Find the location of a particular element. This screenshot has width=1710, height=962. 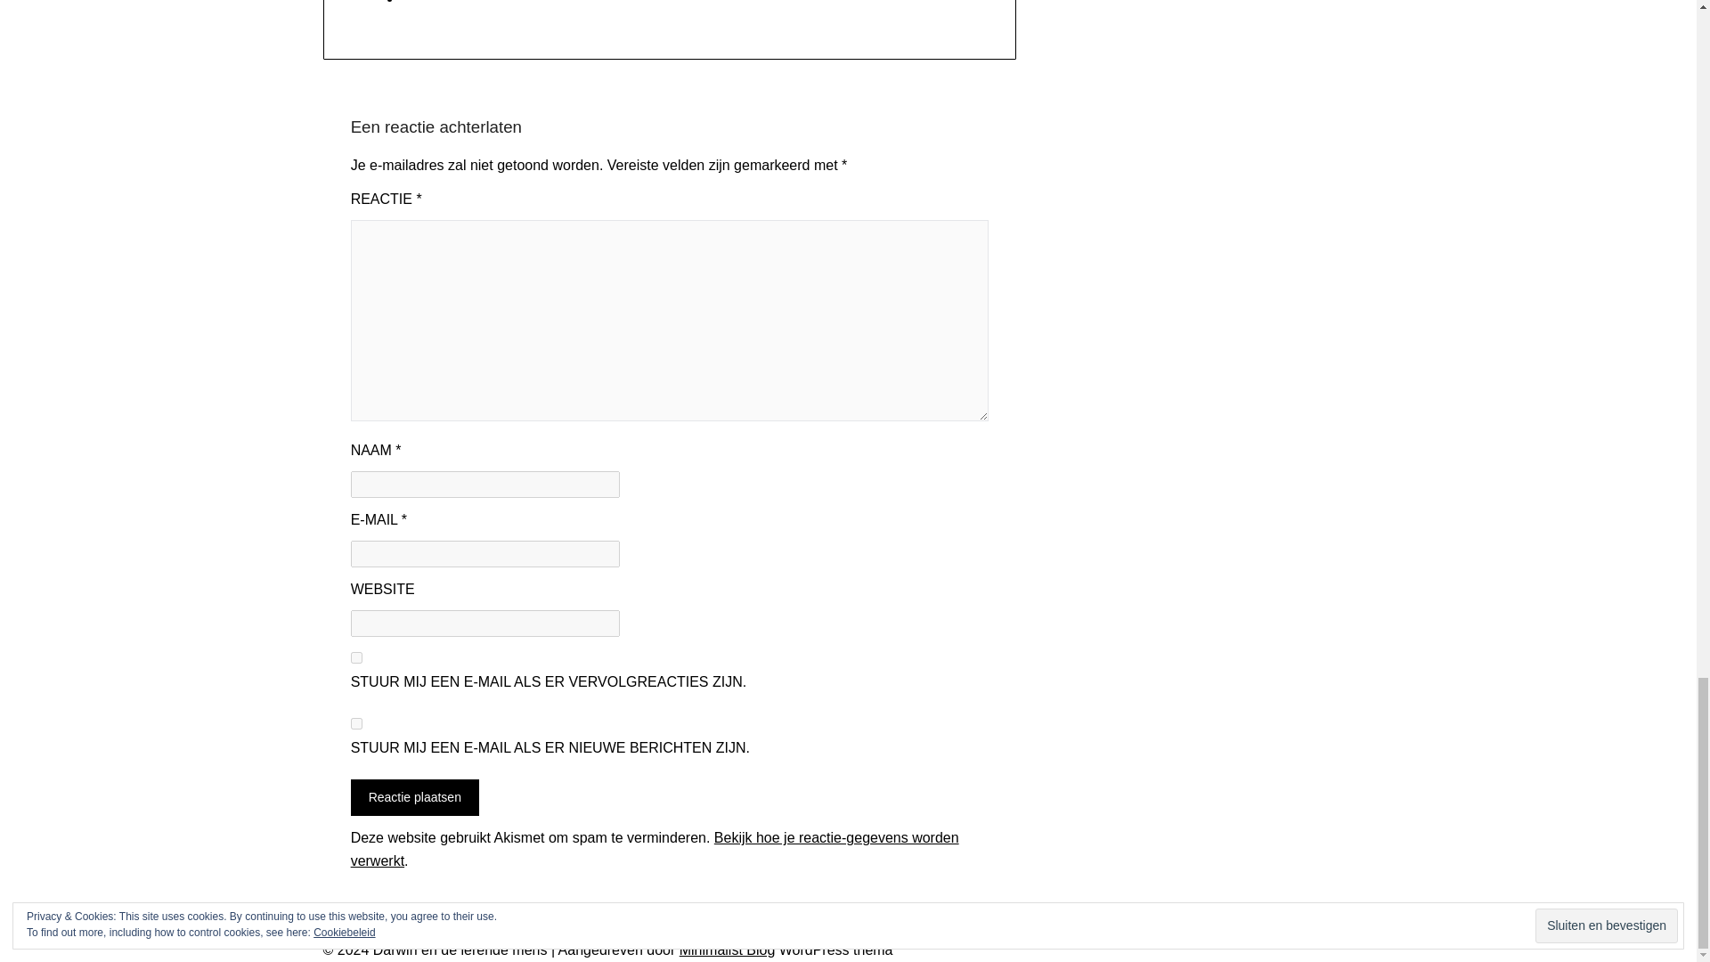

subscribe is located at coordinates (356, 657).